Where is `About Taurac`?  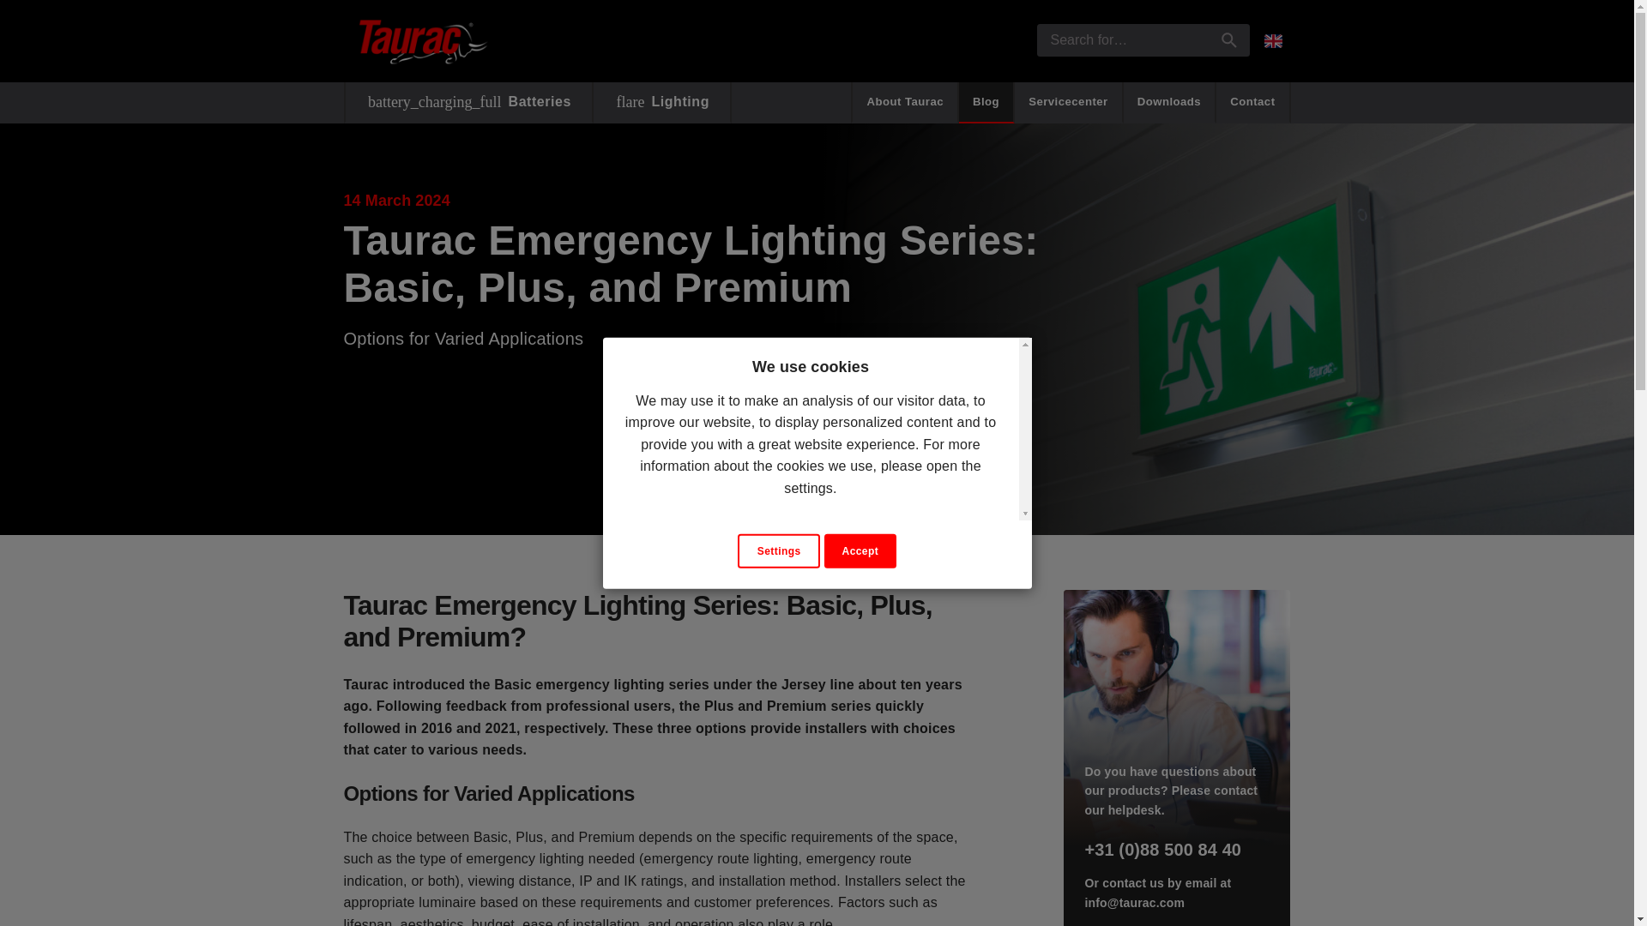 About Taurac is located at coordinates (904, 103).